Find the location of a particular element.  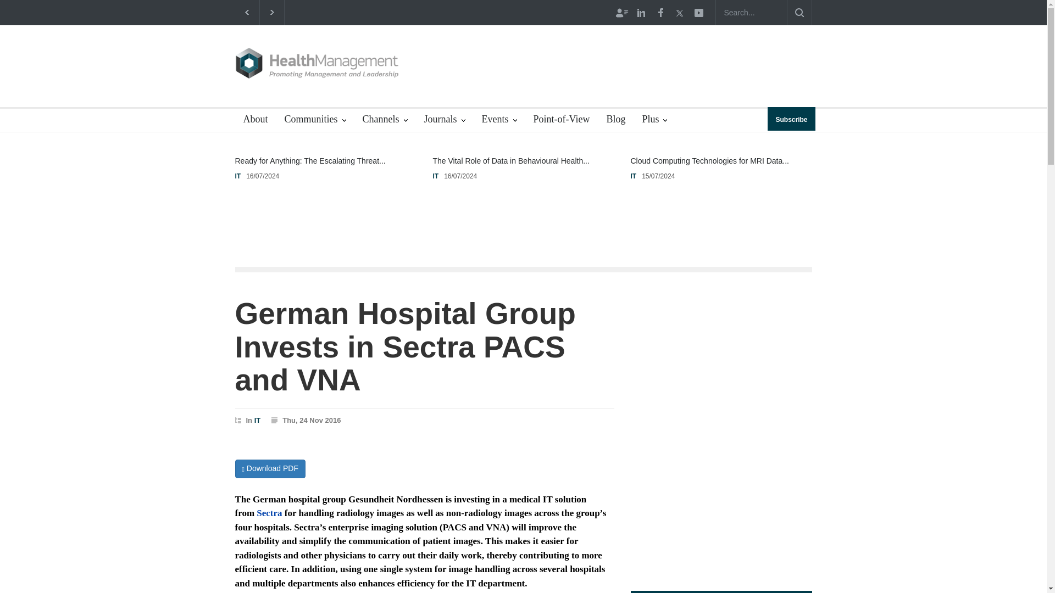

right is located at coordinates (271, 13).